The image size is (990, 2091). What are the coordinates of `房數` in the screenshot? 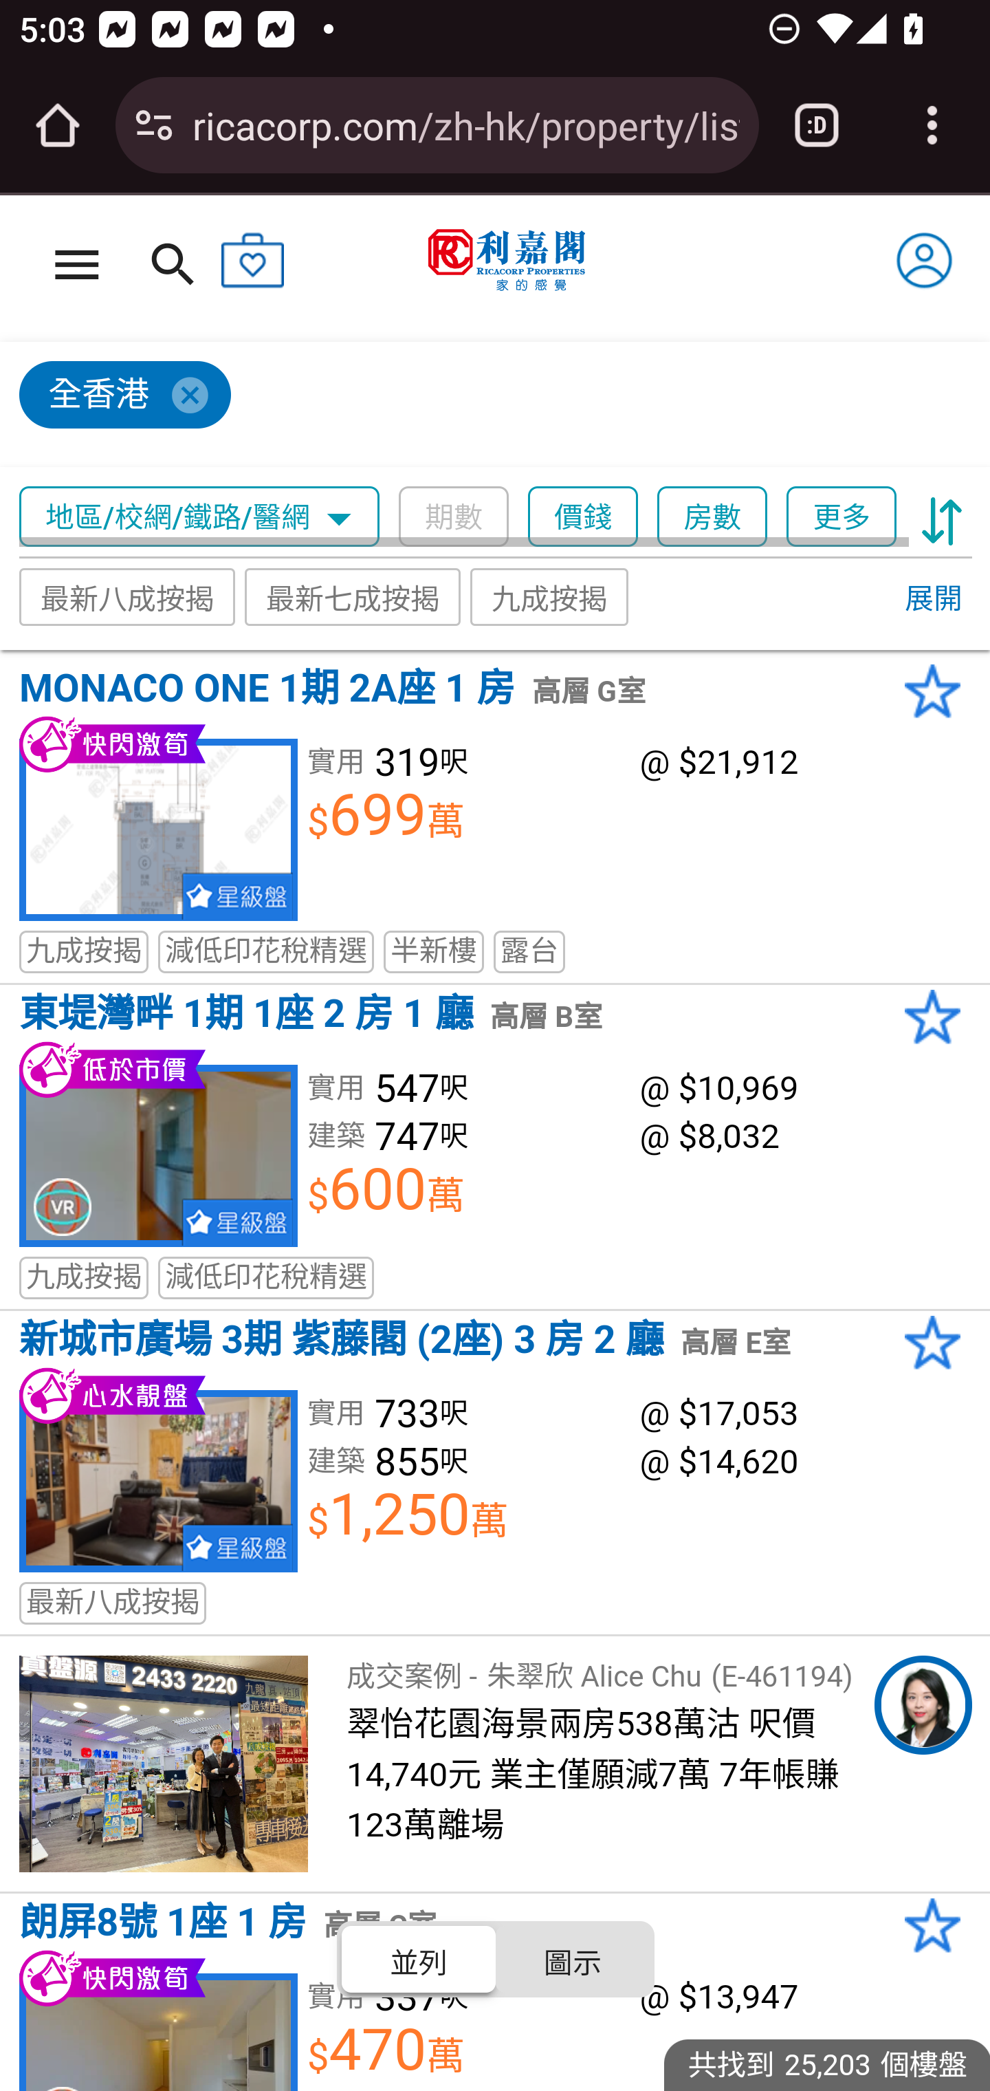 It's located at (713, 517).